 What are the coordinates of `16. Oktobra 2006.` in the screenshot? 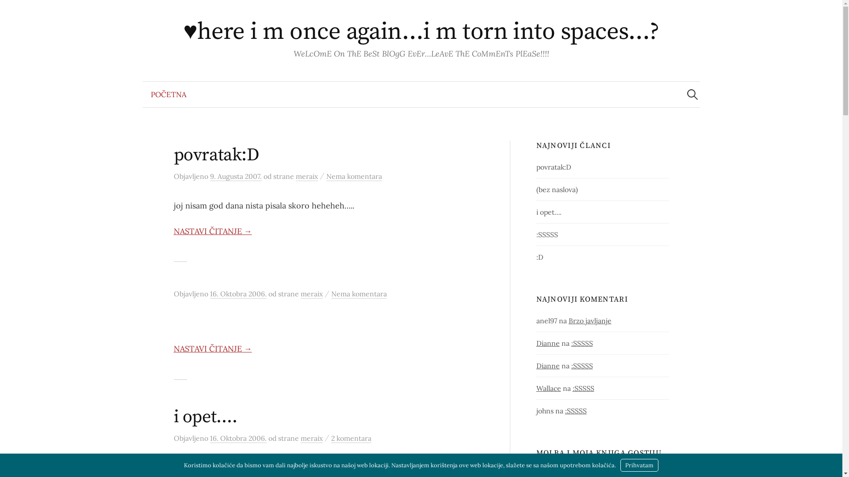 It's located at (238, 438).